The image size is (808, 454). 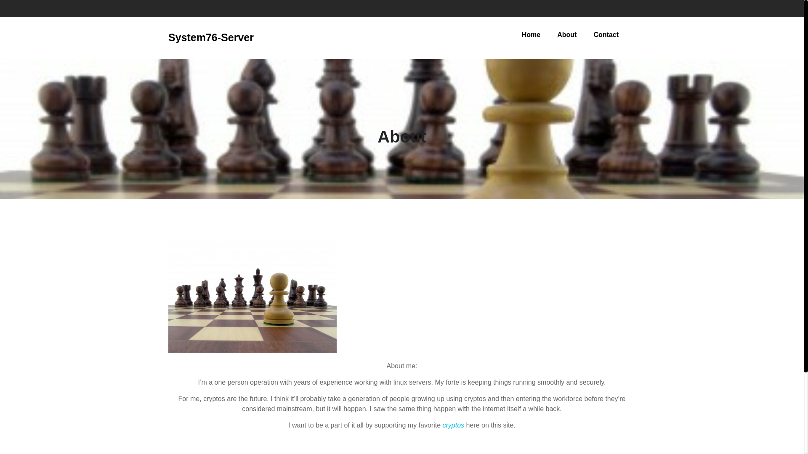 What do you see at coordinates (453, 425) in the screenshot?
I see `cryptos` at bounding box center [453, 425].